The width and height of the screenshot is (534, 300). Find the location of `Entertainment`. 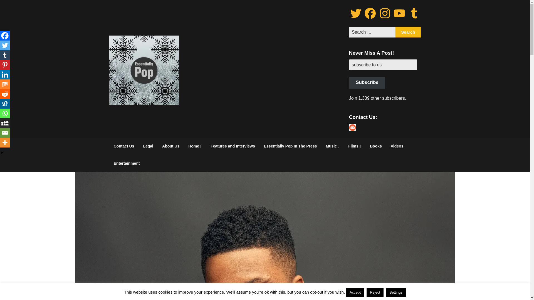

Entertainment is located at coordinates (126, 163).